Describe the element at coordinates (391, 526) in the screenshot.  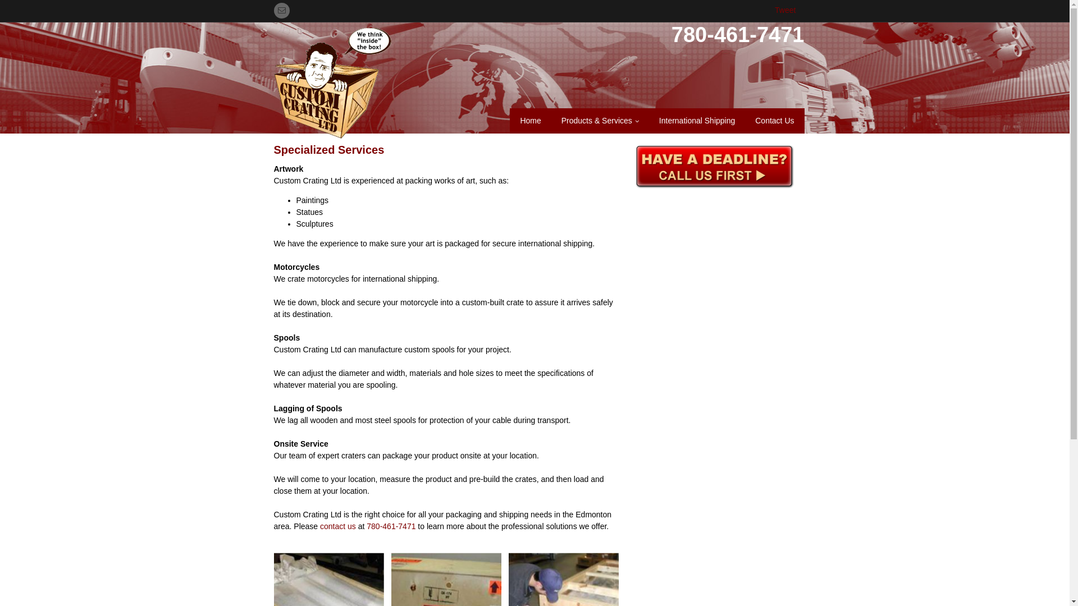
I see `780-461-7471` at that location.